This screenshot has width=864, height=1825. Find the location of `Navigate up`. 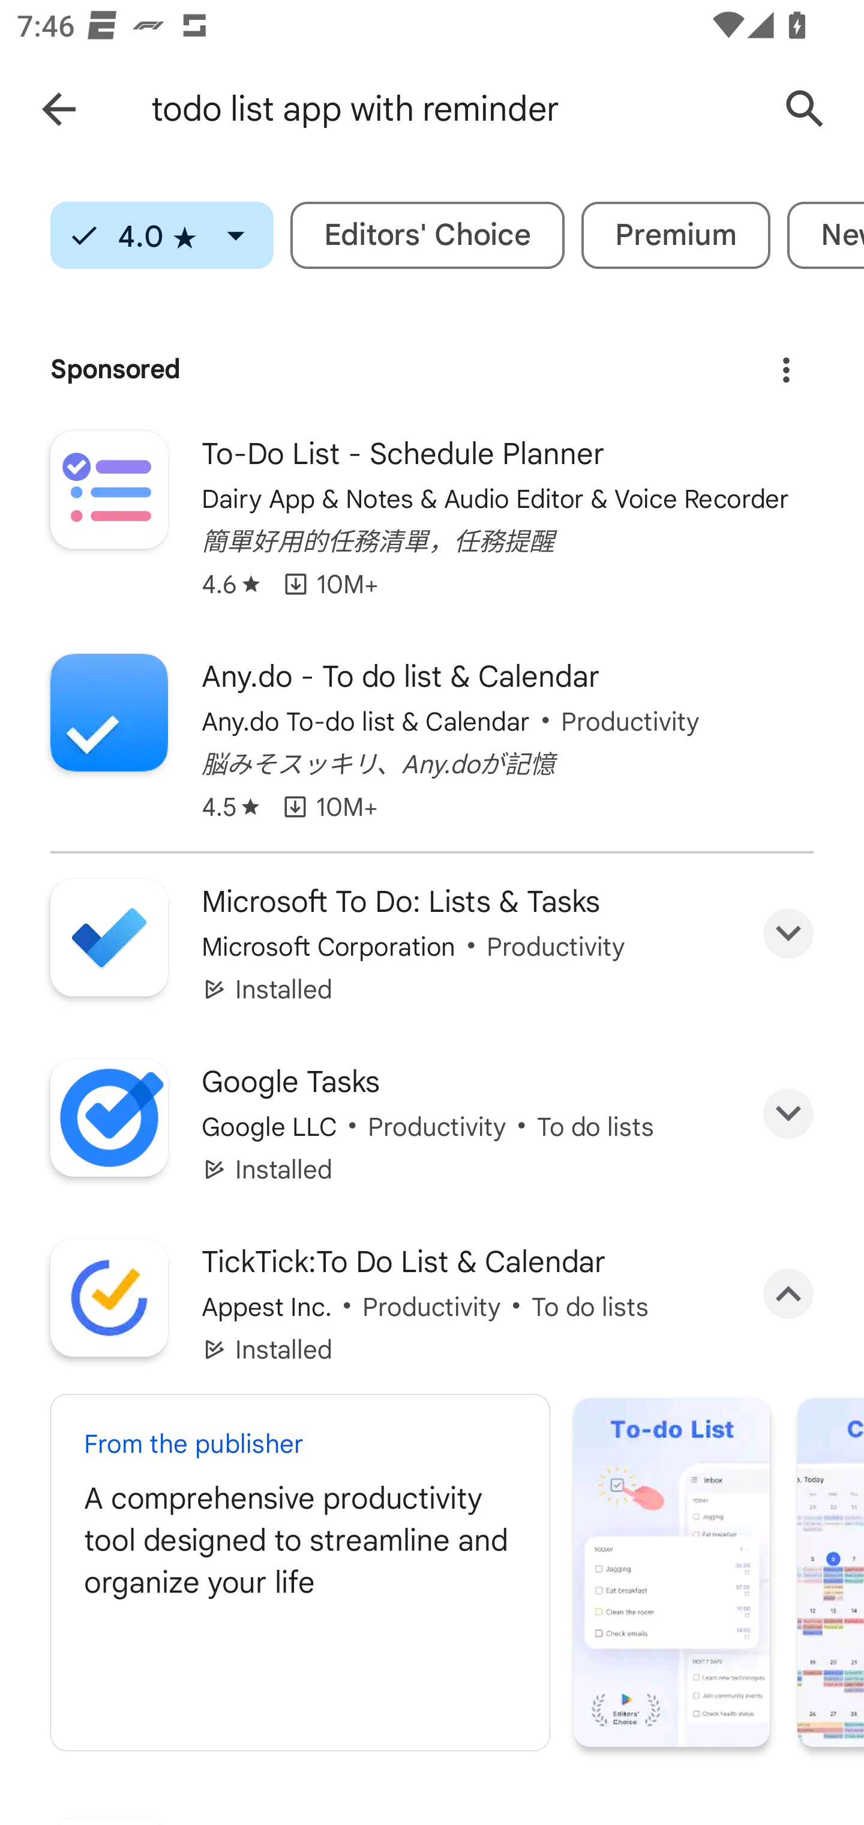

Navigate up is located at coordinates (59, 109).